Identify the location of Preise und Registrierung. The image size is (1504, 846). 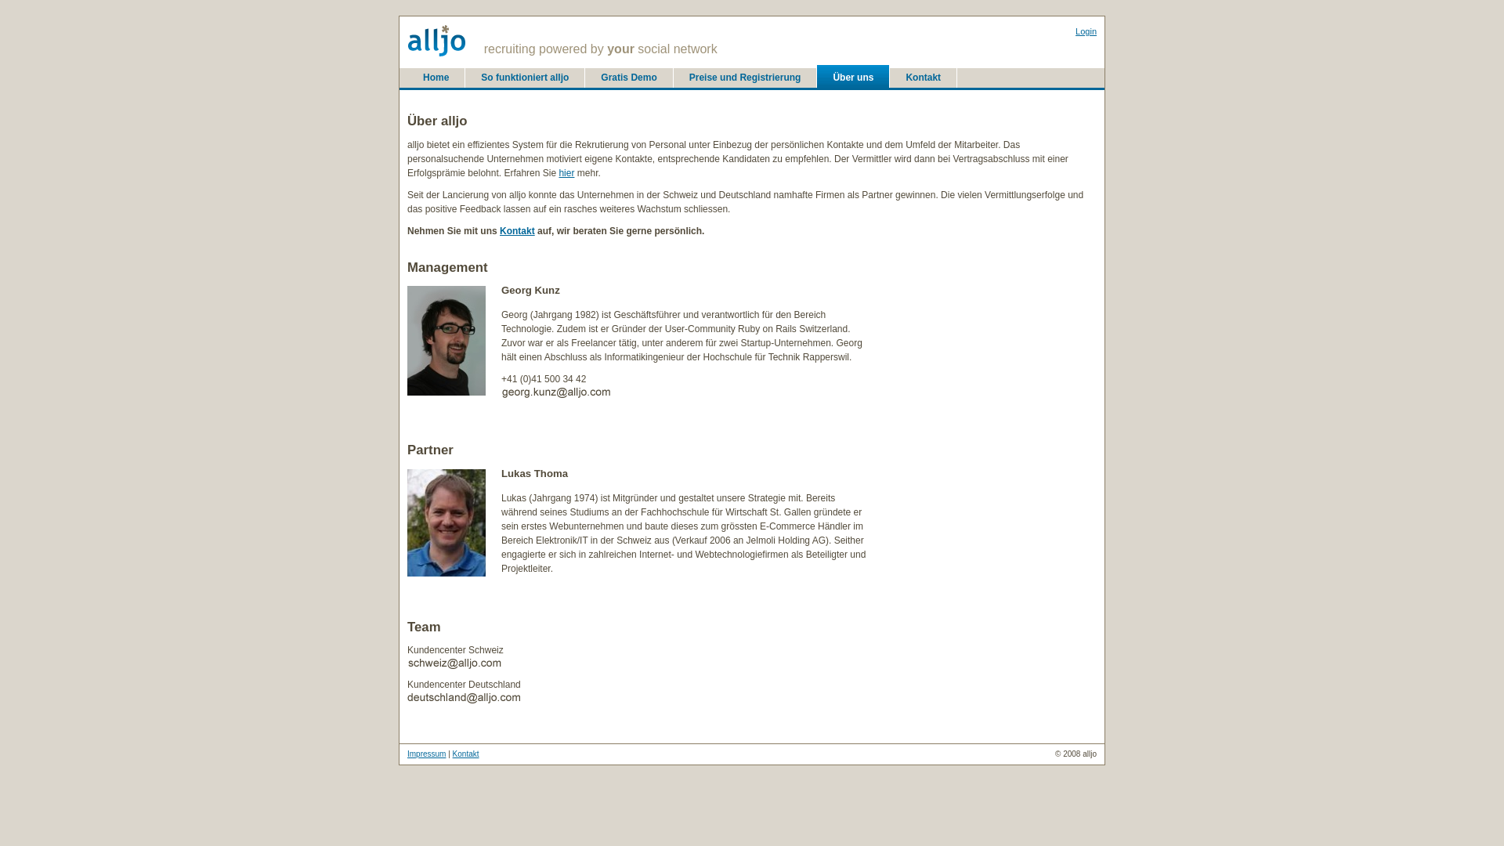
(746, 78).